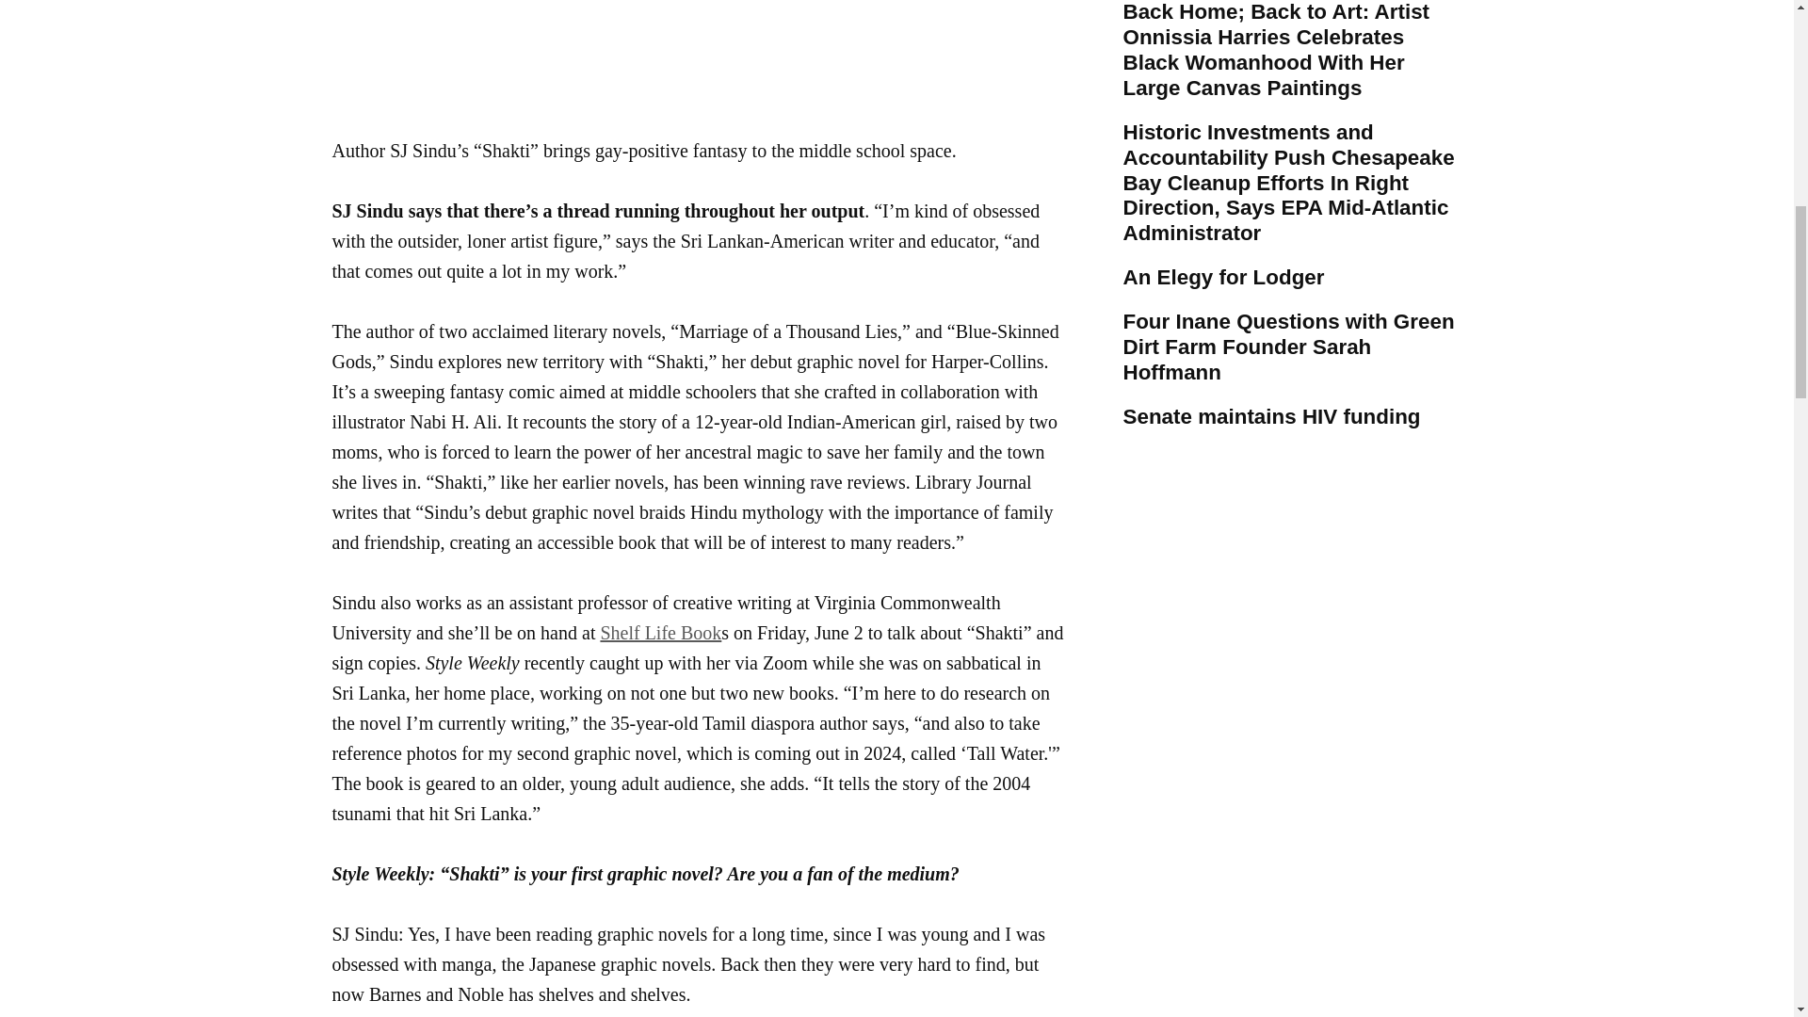  Describe the element at coordinates (1222, 279) in the screenshot. I see `An Elegy for Lodger` at that location.